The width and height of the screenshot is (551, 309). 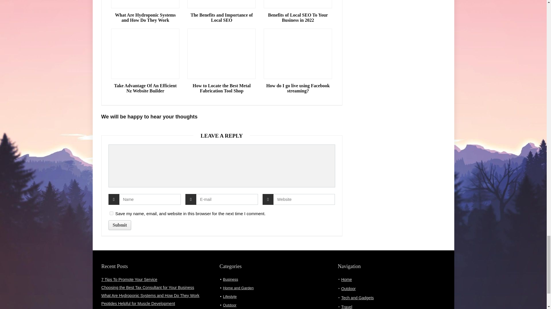 What do you see at coordinates (145, 18) in the screenshot?
I see `What Are Hydroponic Systems and How Do They Work` at bounding box center [145, 18].